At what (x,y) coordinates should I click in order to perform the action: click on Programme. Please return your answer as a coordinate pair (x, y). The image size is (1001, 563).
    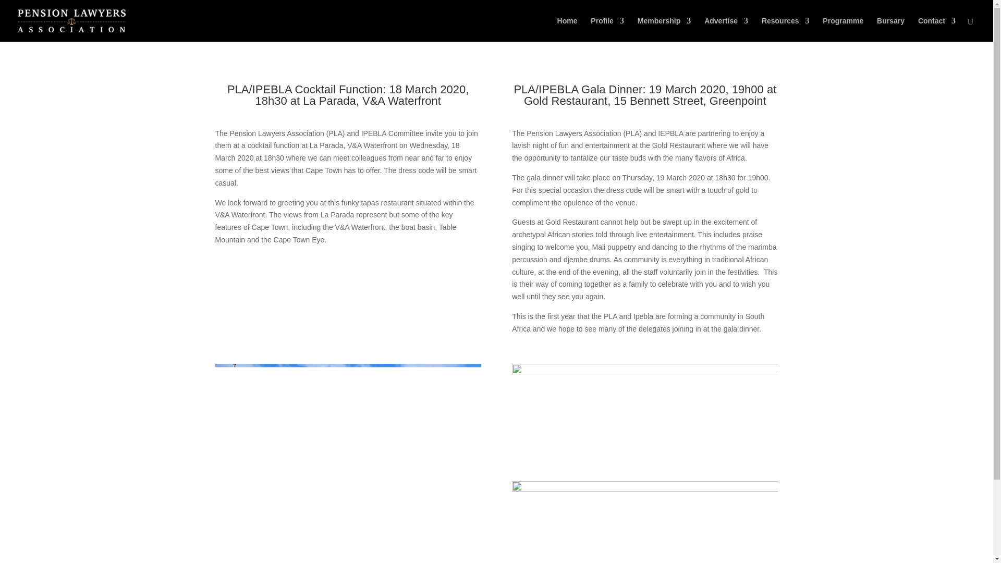
    Looking at the image, I should click on (843, 29).